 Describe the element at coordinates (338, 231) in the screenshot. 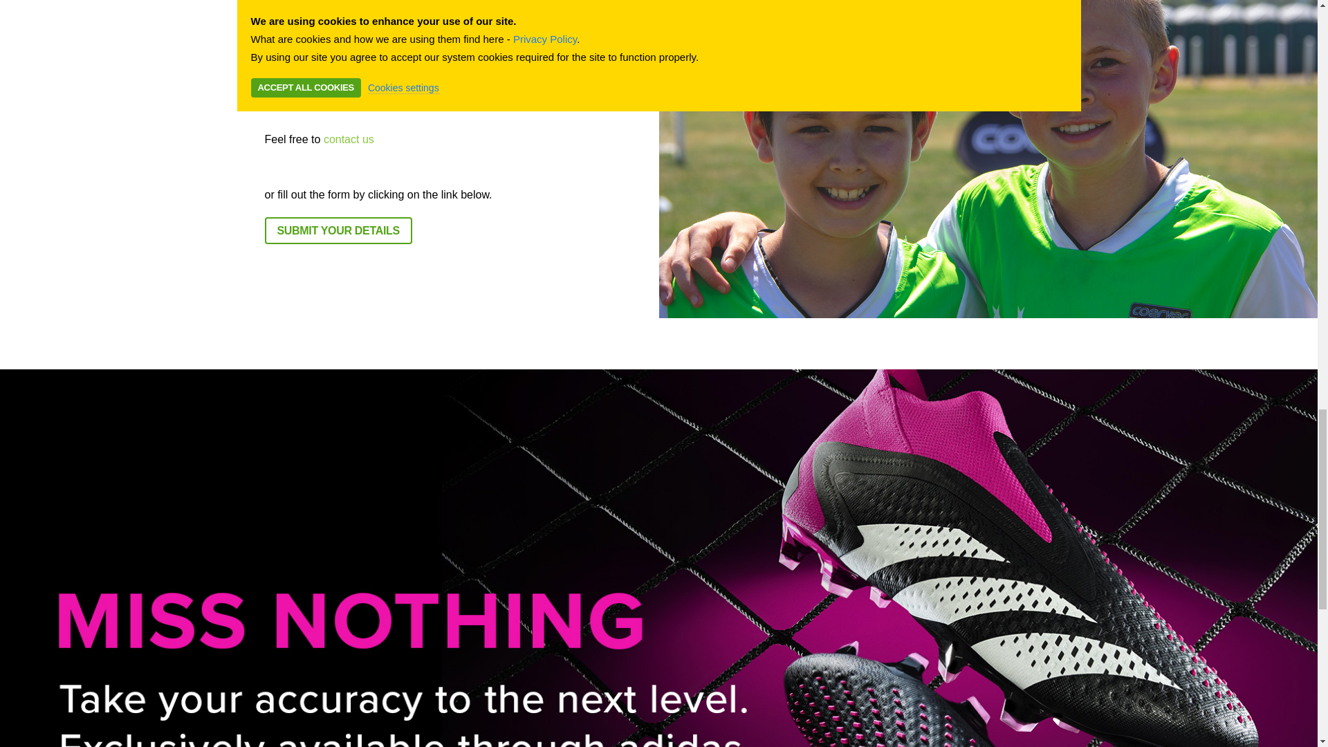

I see `SUBMIT YOUR DETAILS` at that location.